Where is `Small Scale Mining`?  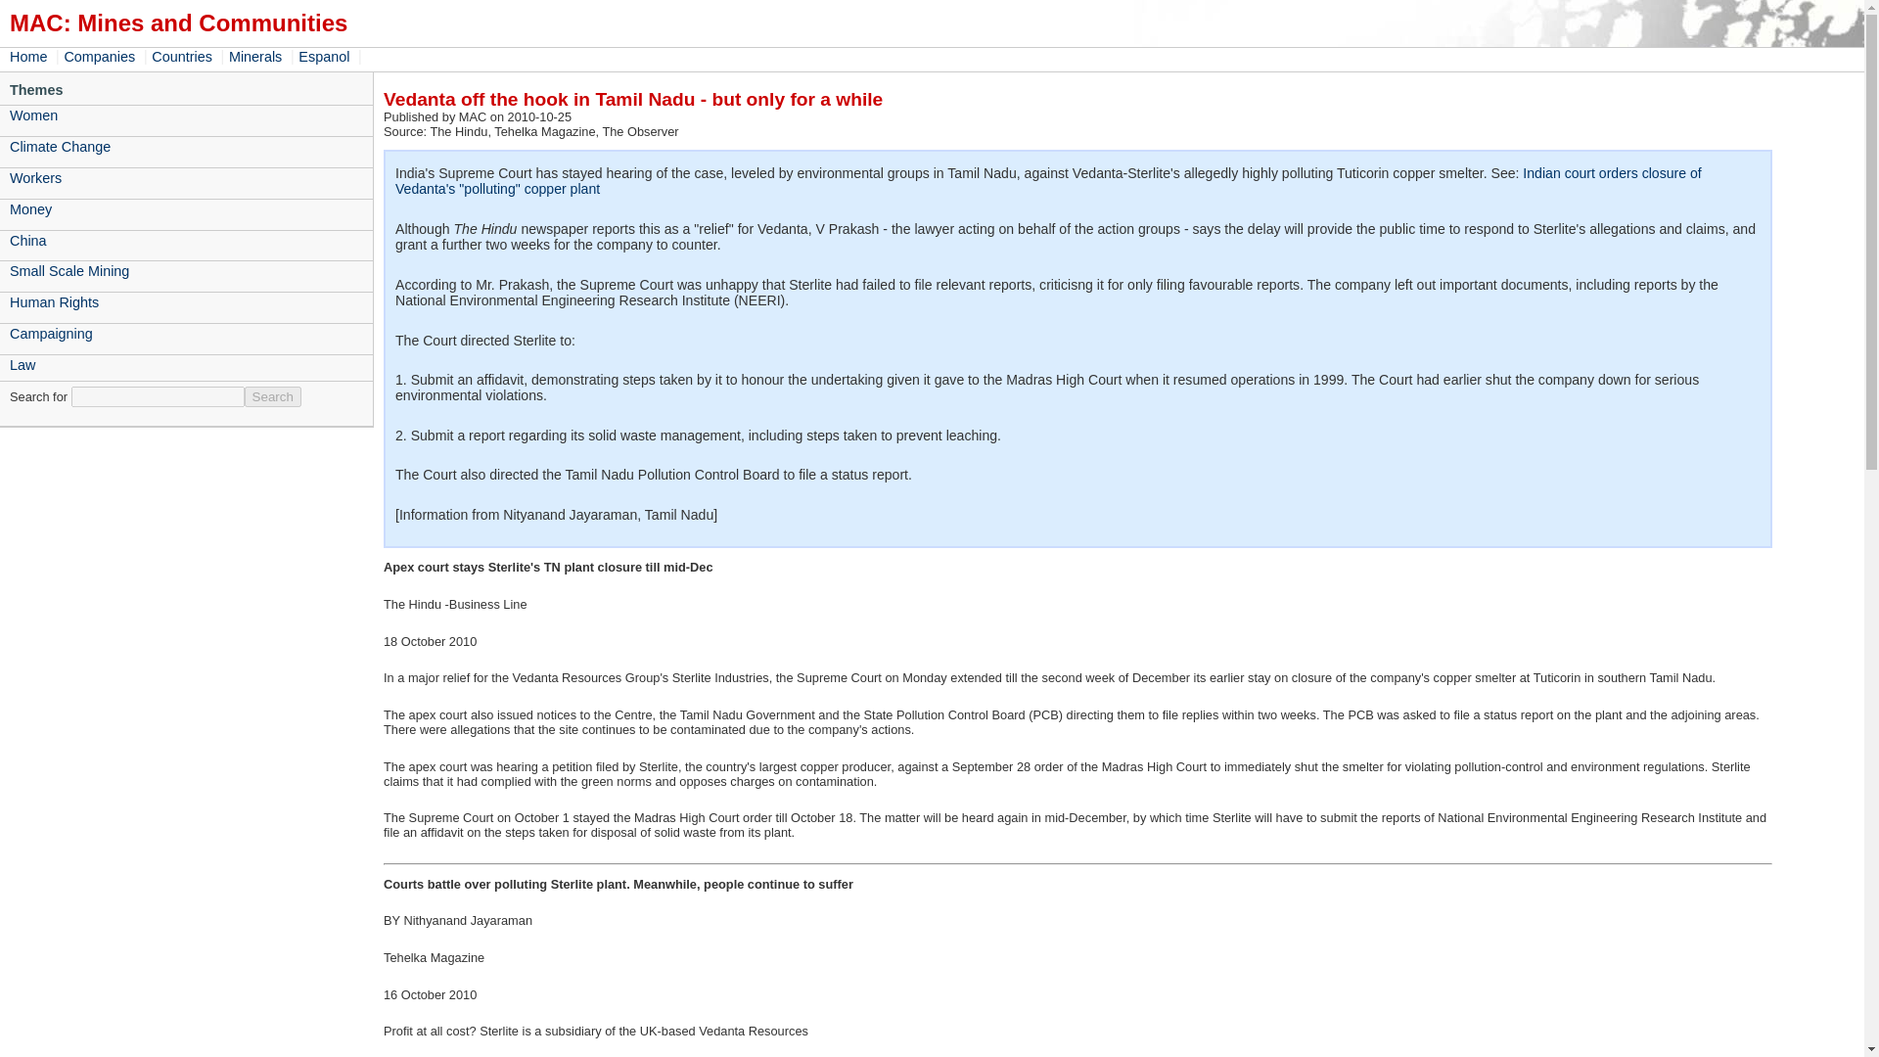 Small Scale Mining is located at coordinates (186, 270).